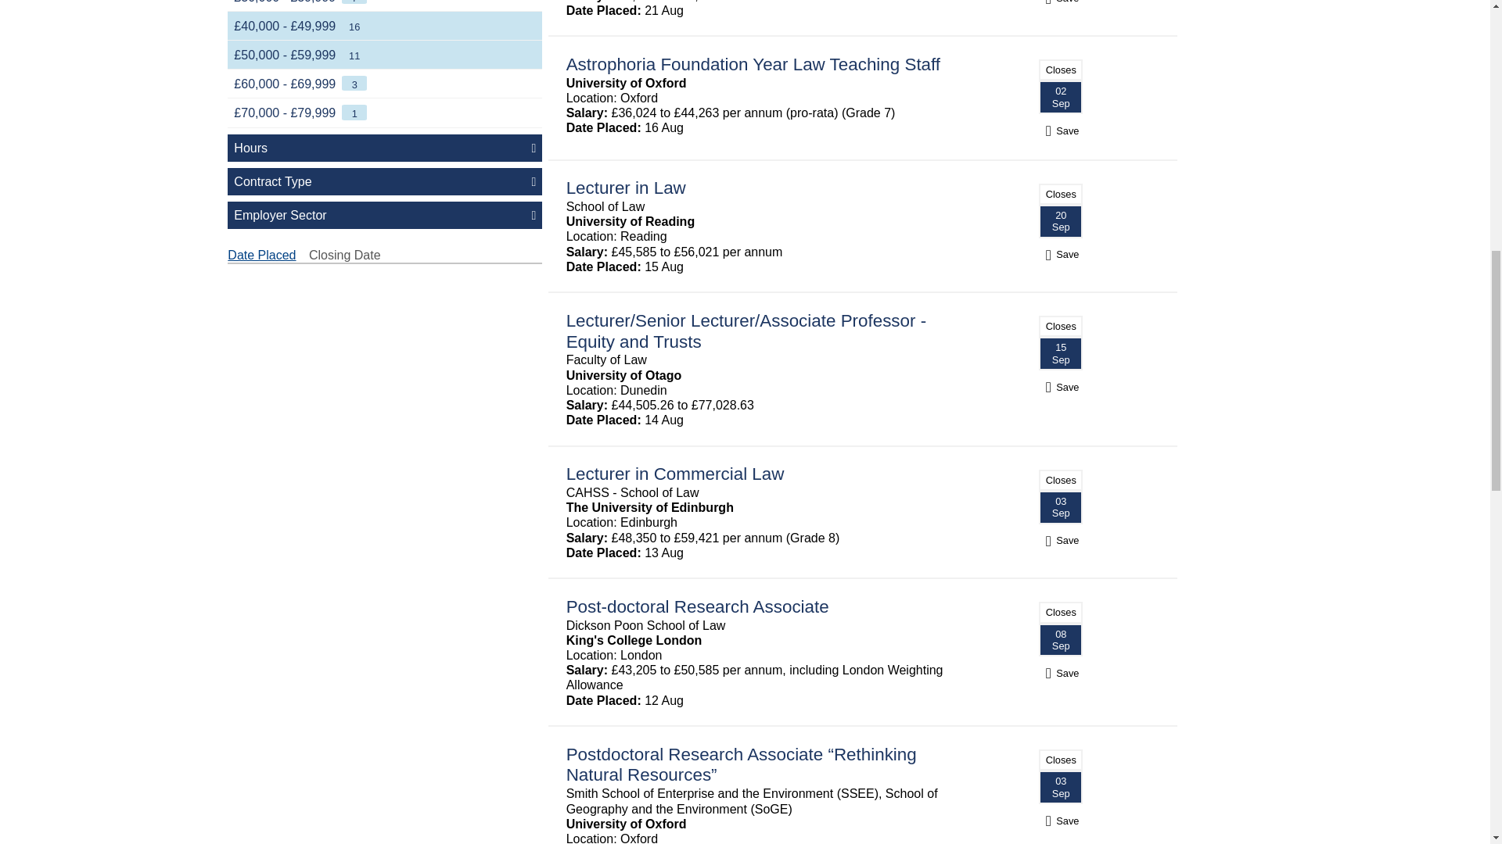 This screenshot has width=1502, height=844. What do you see at coordinates (261, 255) in the screenshot?
I see `Date Placed` at bounding box center [261, 255].